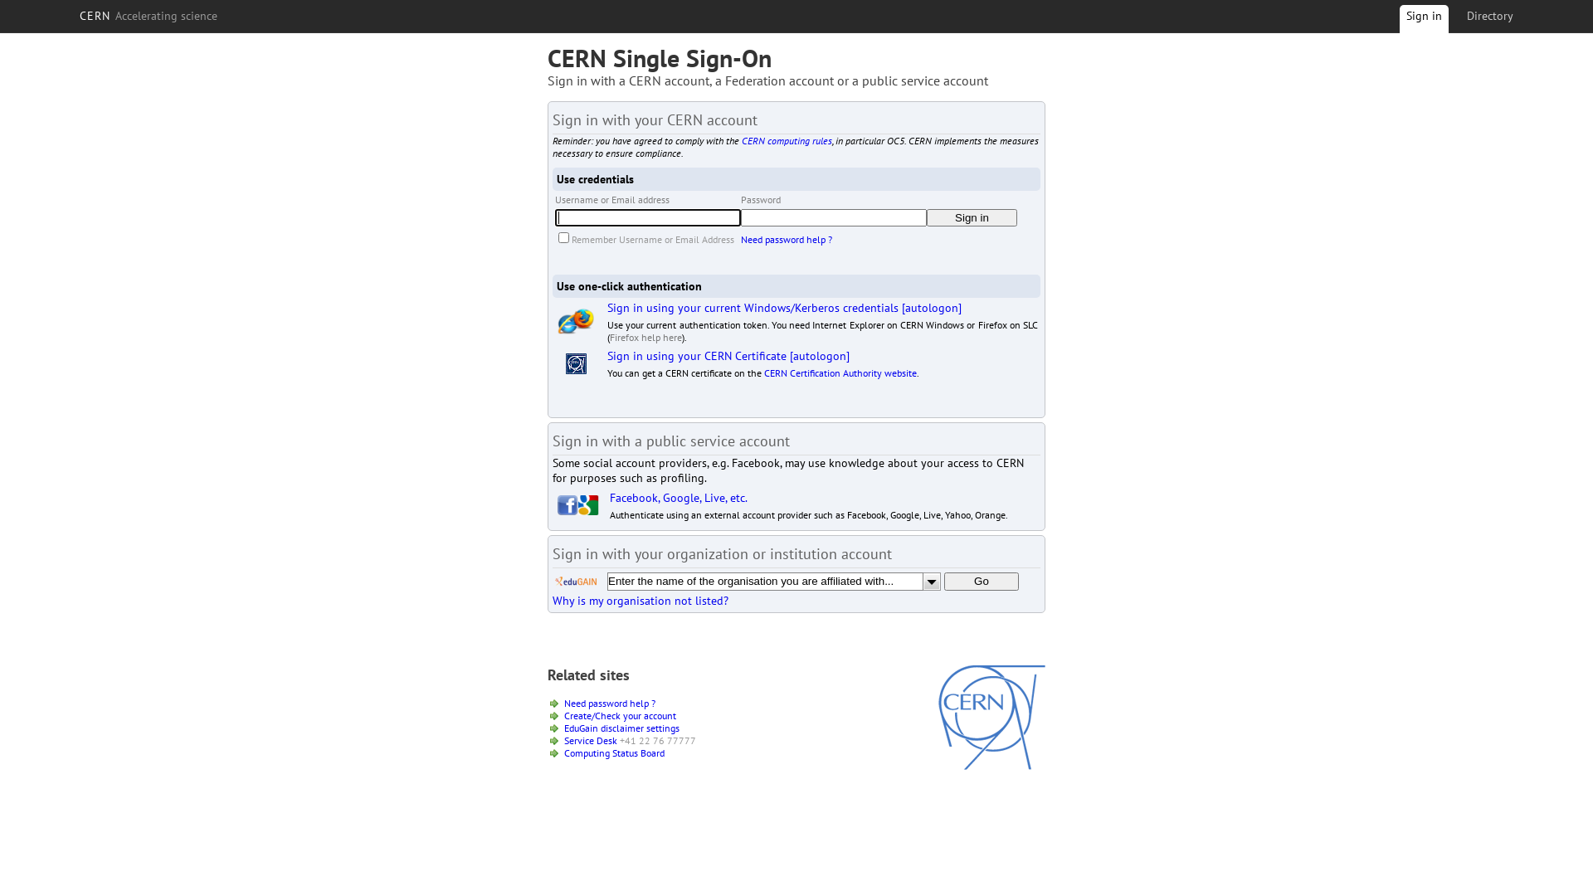 The image size is (1593, 896). I want to click on CERN, so click(992, 766).